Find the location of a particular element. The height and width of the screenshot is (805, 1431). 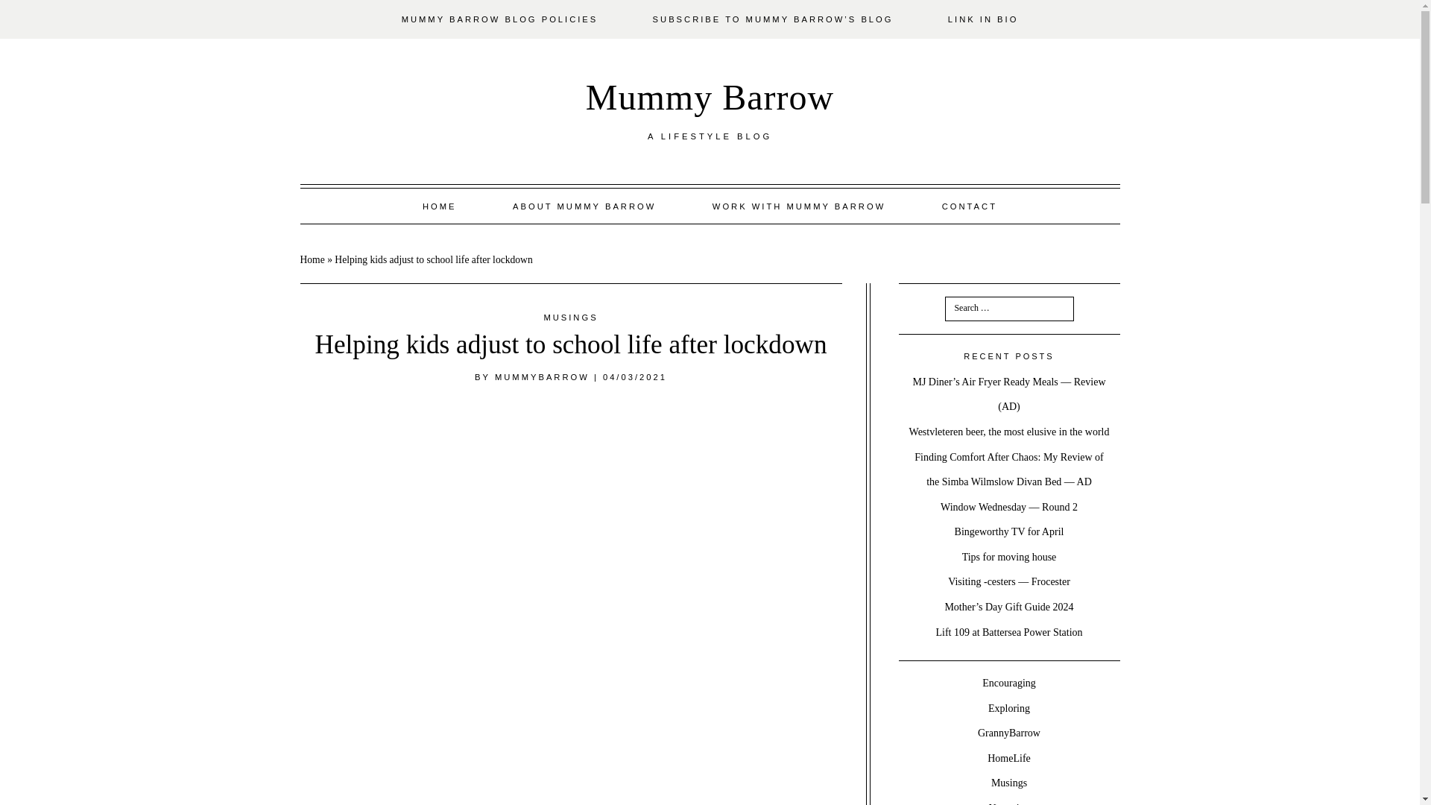

MUMMY BARROW BLOG POLICIES is located at coordinates (499, 19).